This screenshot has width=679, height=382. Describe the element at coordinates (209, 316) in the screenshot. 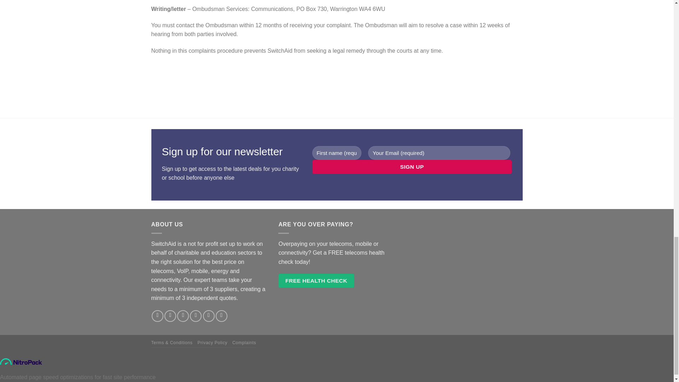

I see `Call us` at that location.